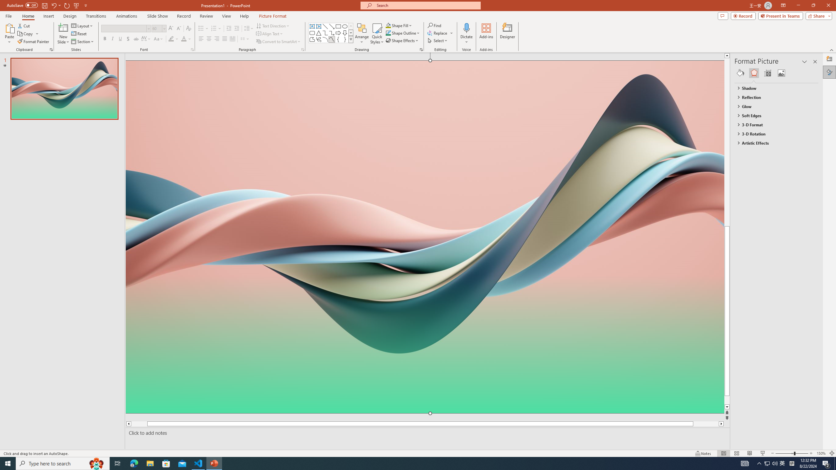  Describe the element at coordinates (425, 237) in the screenshot. I see `Wavy 3D art` at that location.